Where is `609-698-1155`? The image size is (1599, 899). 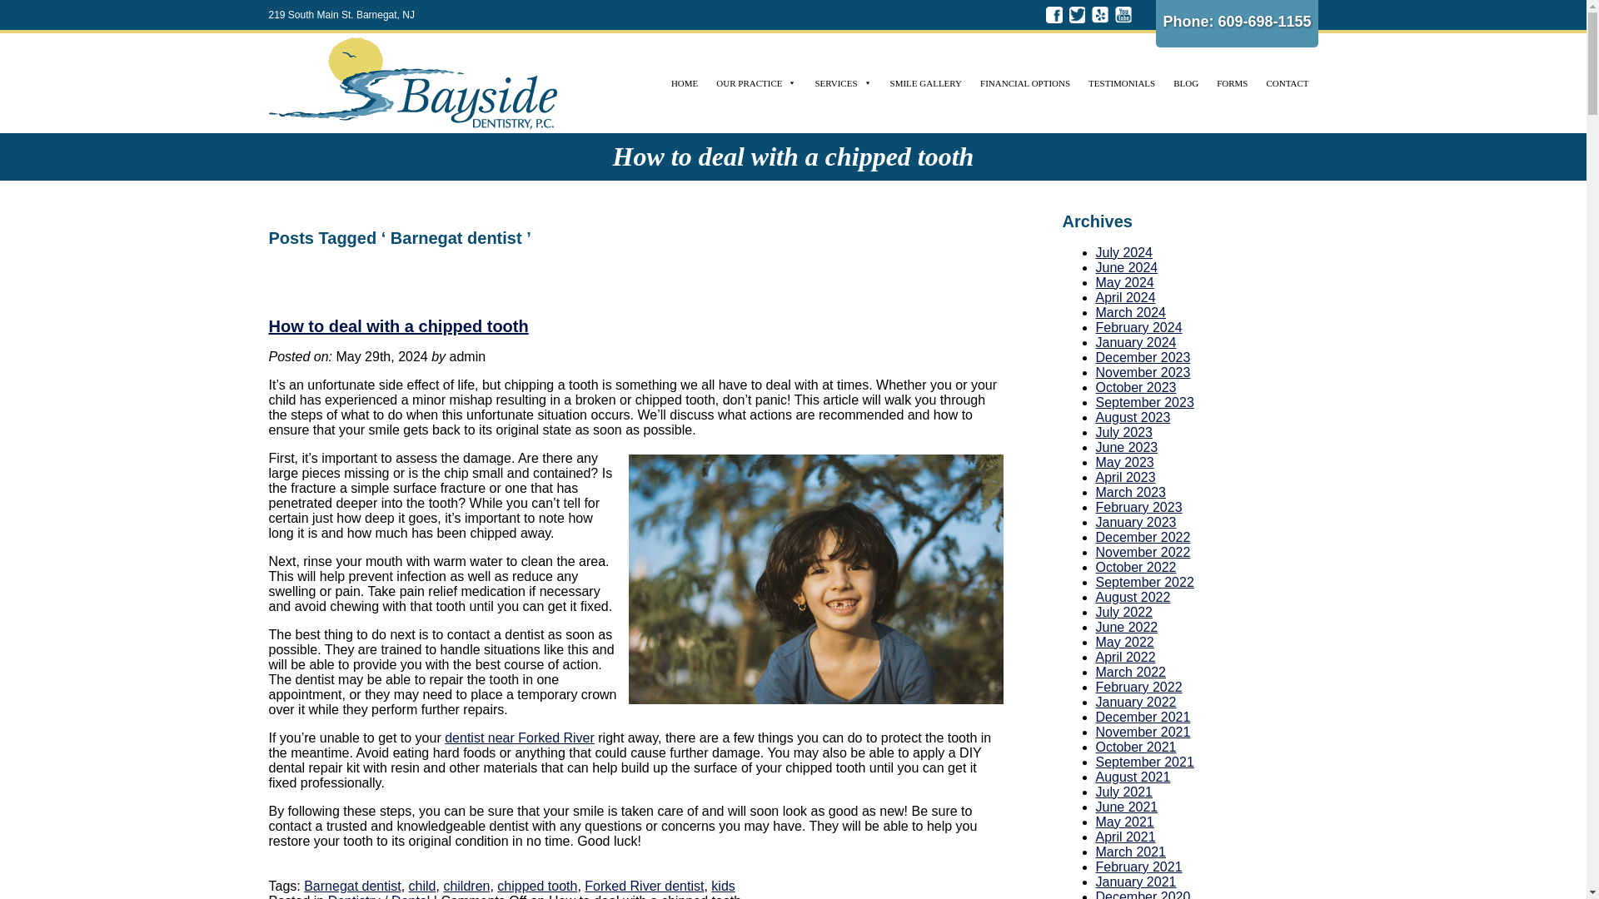 609-698-1155 is located at coordinates (1264, 22).